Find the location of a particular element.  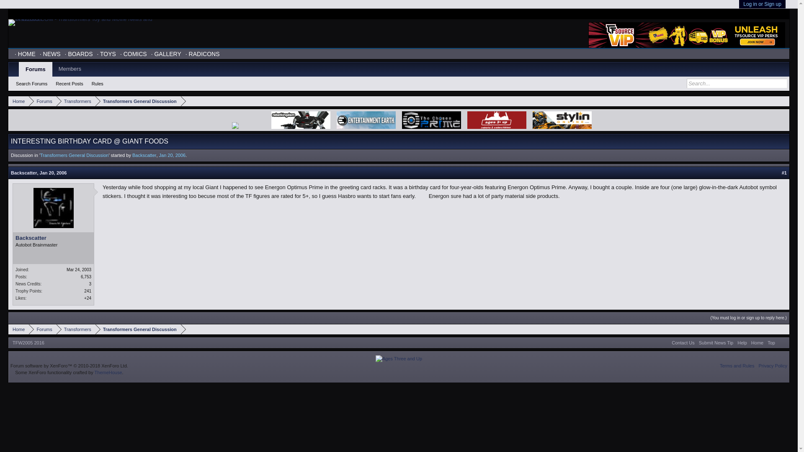

Transformers is located at coordinates (76, 101).